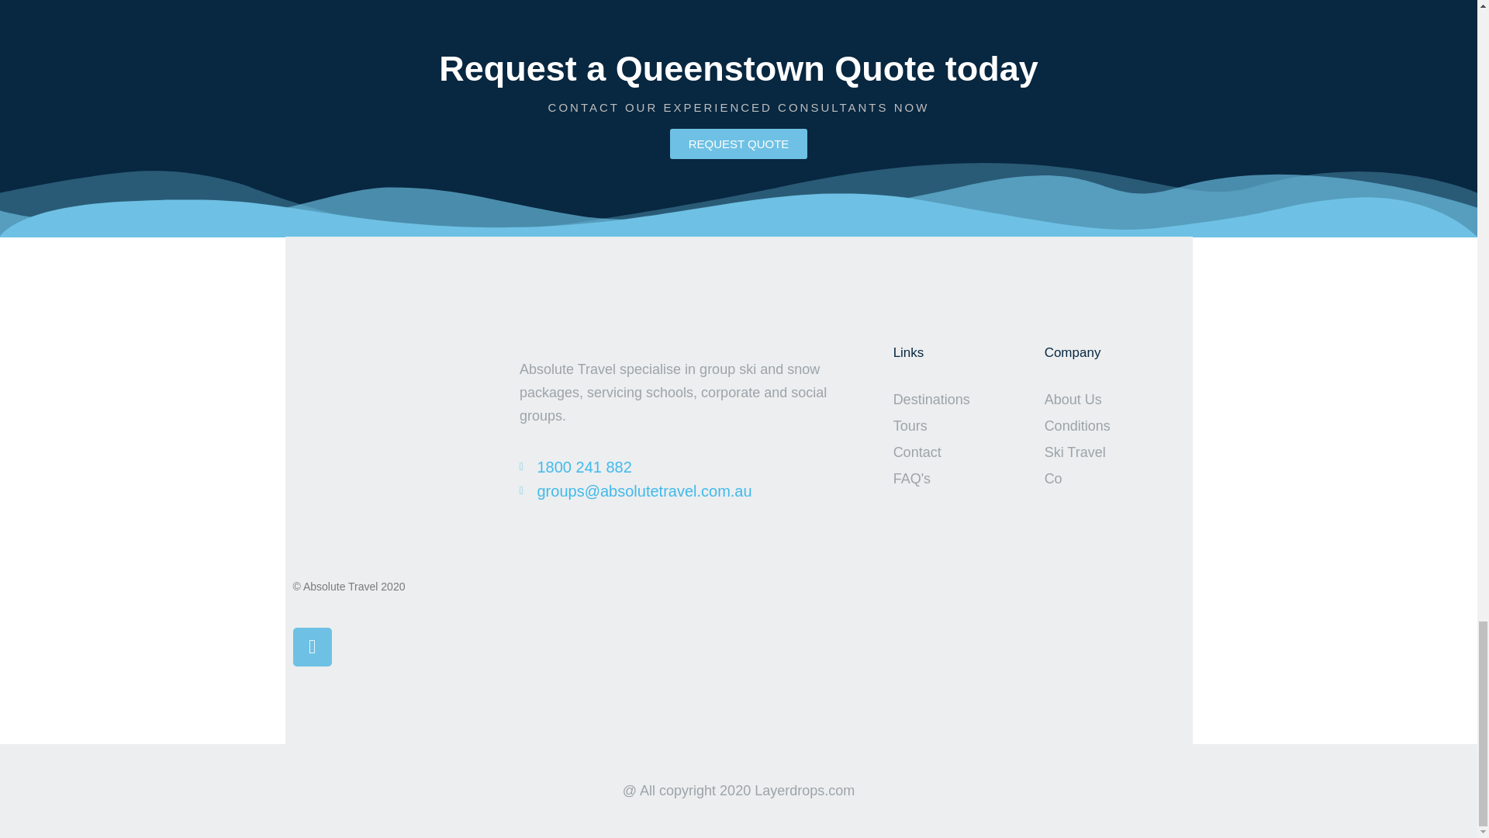 The image size is (1489, 838). Describe the element at coordinates (928, 399) in the screenshot. I see `Destinations` at that location.